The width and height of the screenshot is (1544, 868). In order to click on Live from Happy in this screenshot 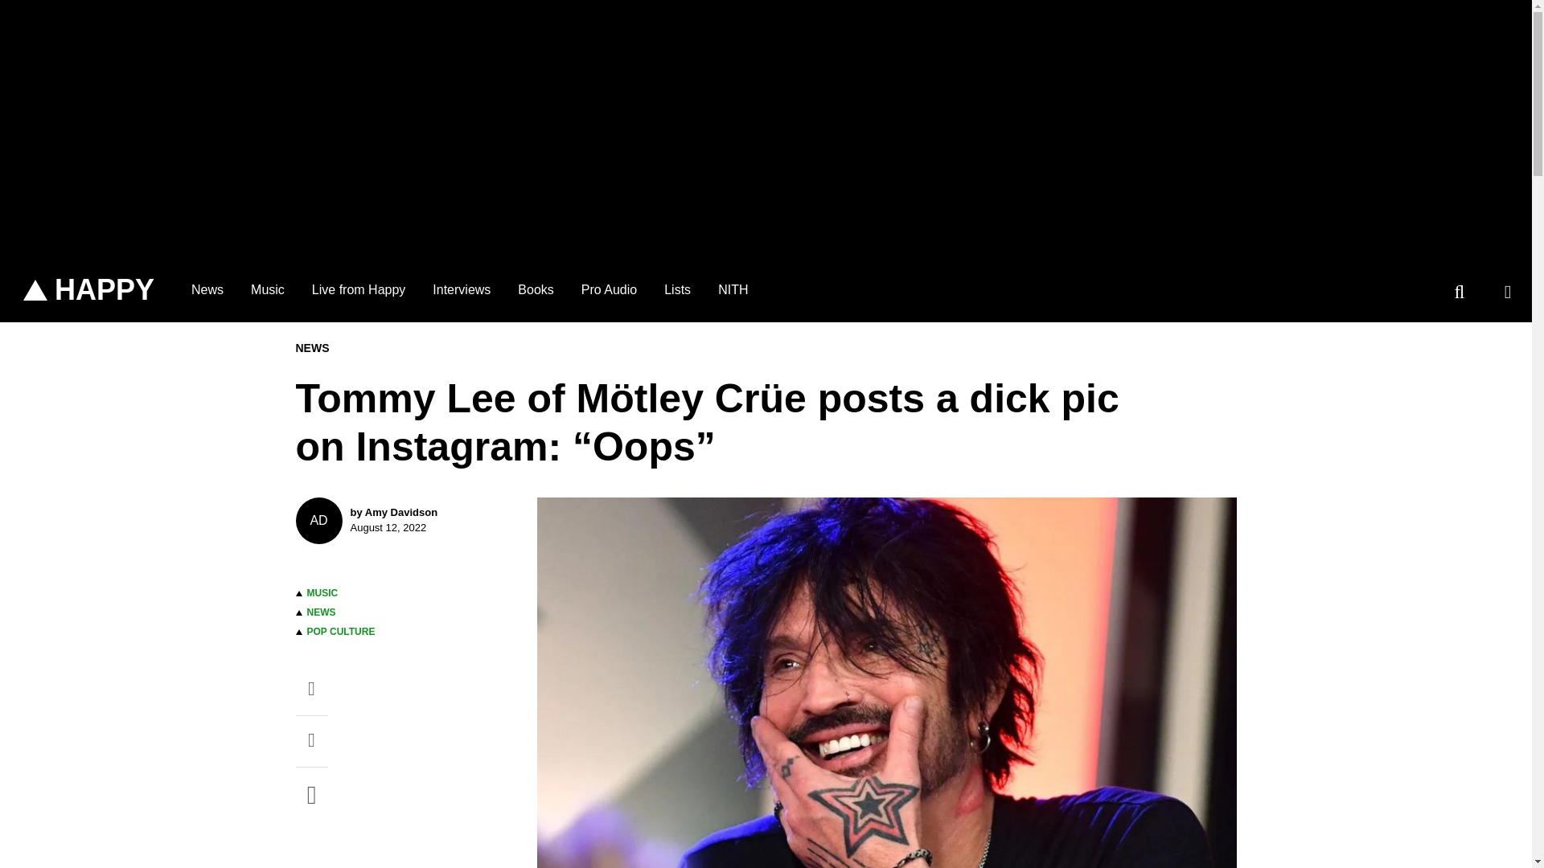, I will do `click(462, 289)`.